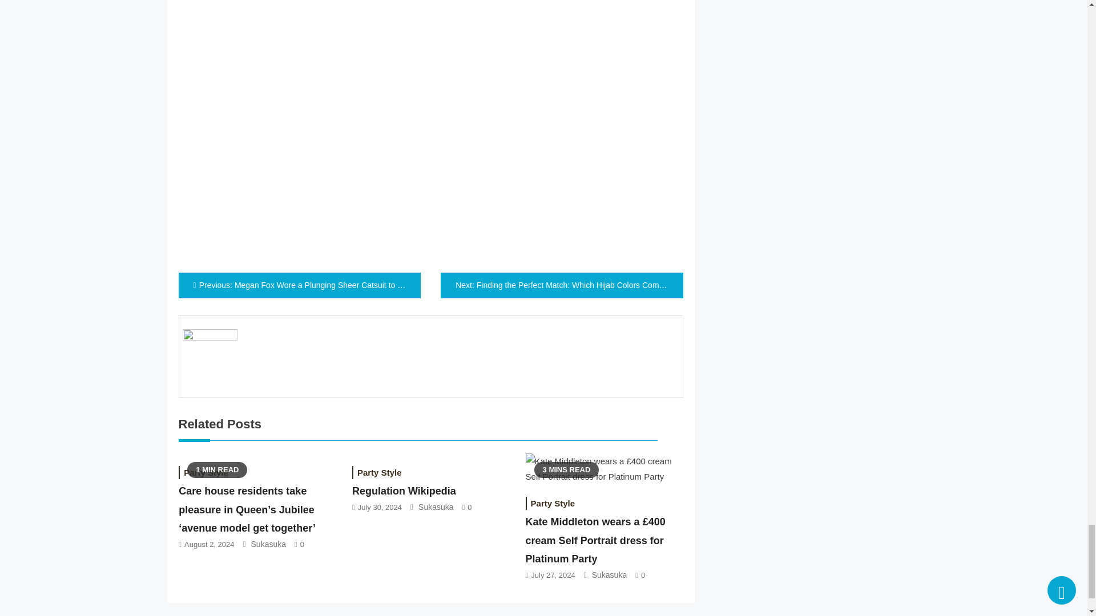 Image resolution: width=1096 pixels, height=616 pixels. I want to click on Sukasuka, so click(436, 507).